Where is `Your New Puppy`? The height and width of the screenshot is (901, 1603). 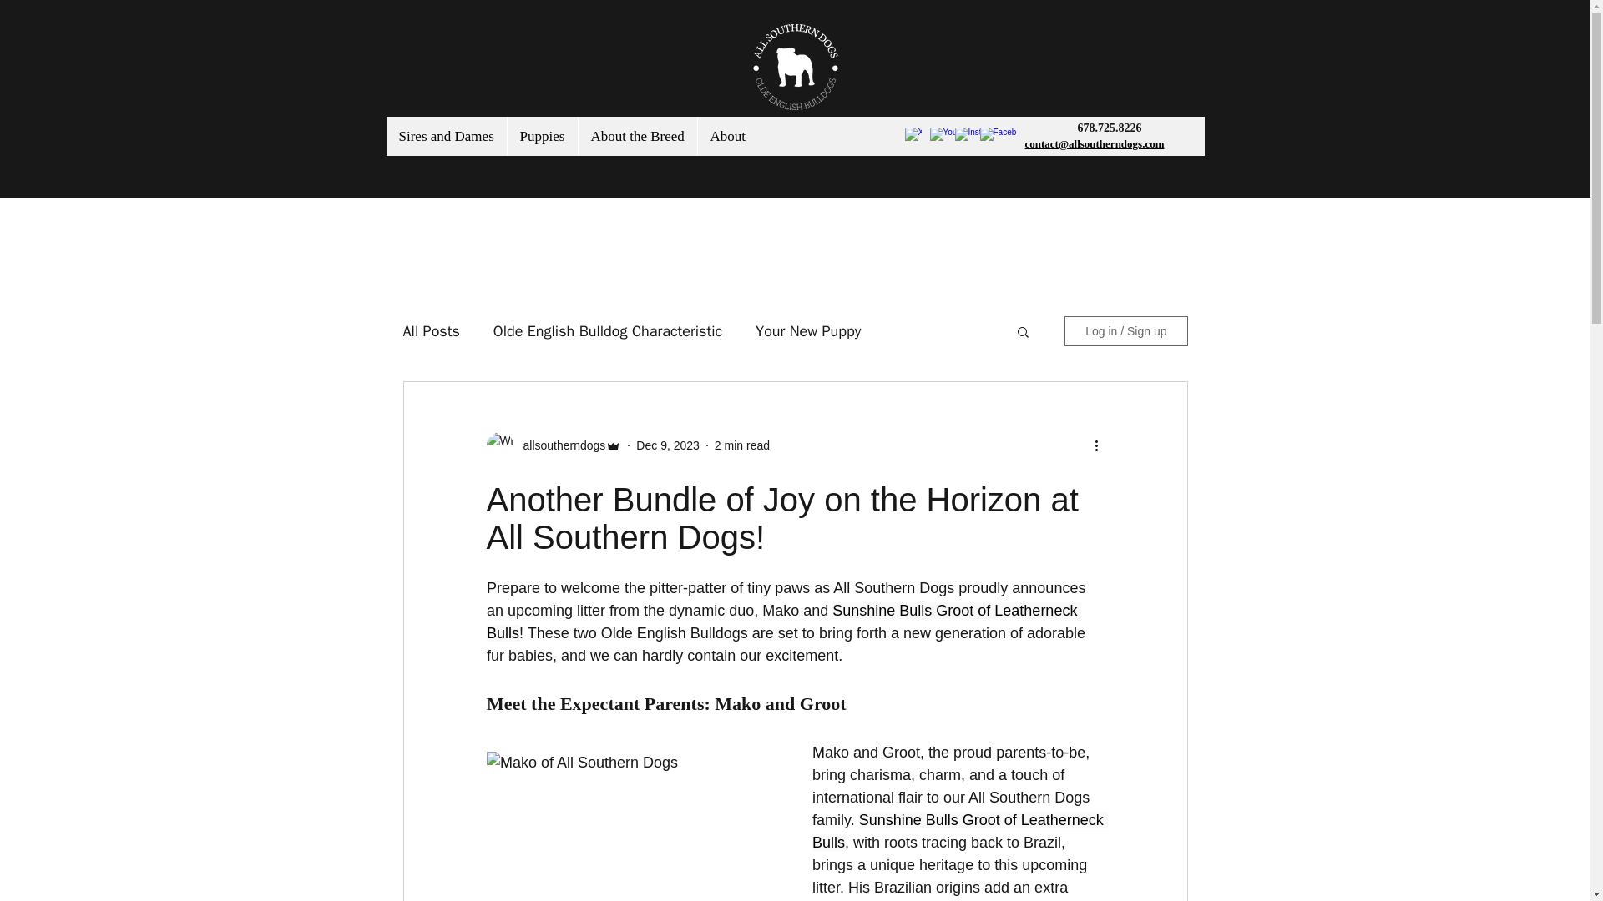 Your New Puppy is located at coordinates (808, 330).